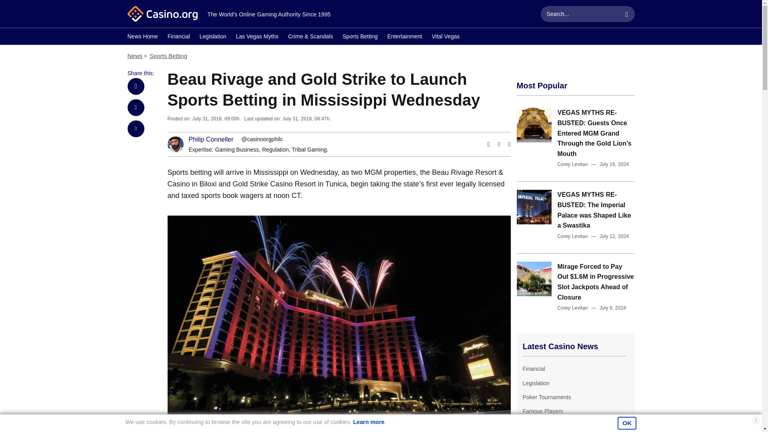 This screenshot has height=432, width=768. What do you see at coordinates (237, 150) in the screenshot?
I see `Gaming Business` at bounding box center [237, 150].